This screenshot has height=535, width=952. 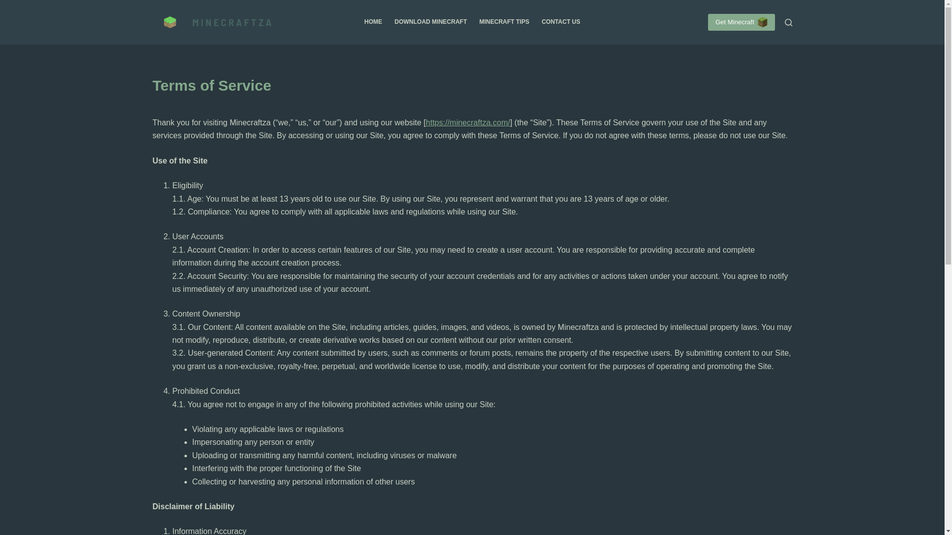 What do you see at coordinates (560, 22) in the screenshot?
I see `CONTACT US` at bounding box center [560, 22].